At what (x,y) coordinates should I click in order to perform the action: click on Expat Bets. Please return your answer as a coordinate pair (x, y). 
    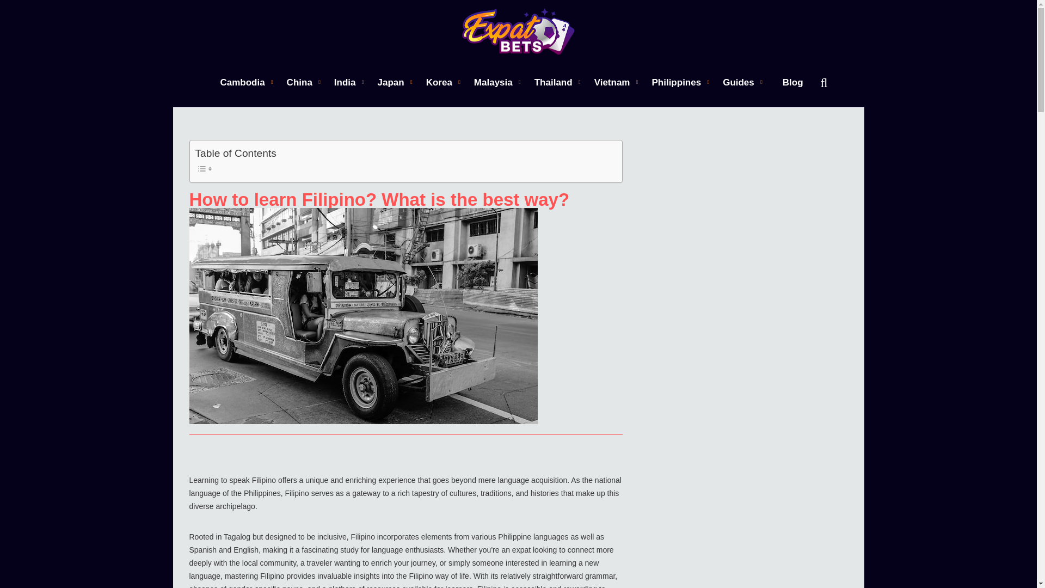
    Looking at the image, I should click on (518, 32).